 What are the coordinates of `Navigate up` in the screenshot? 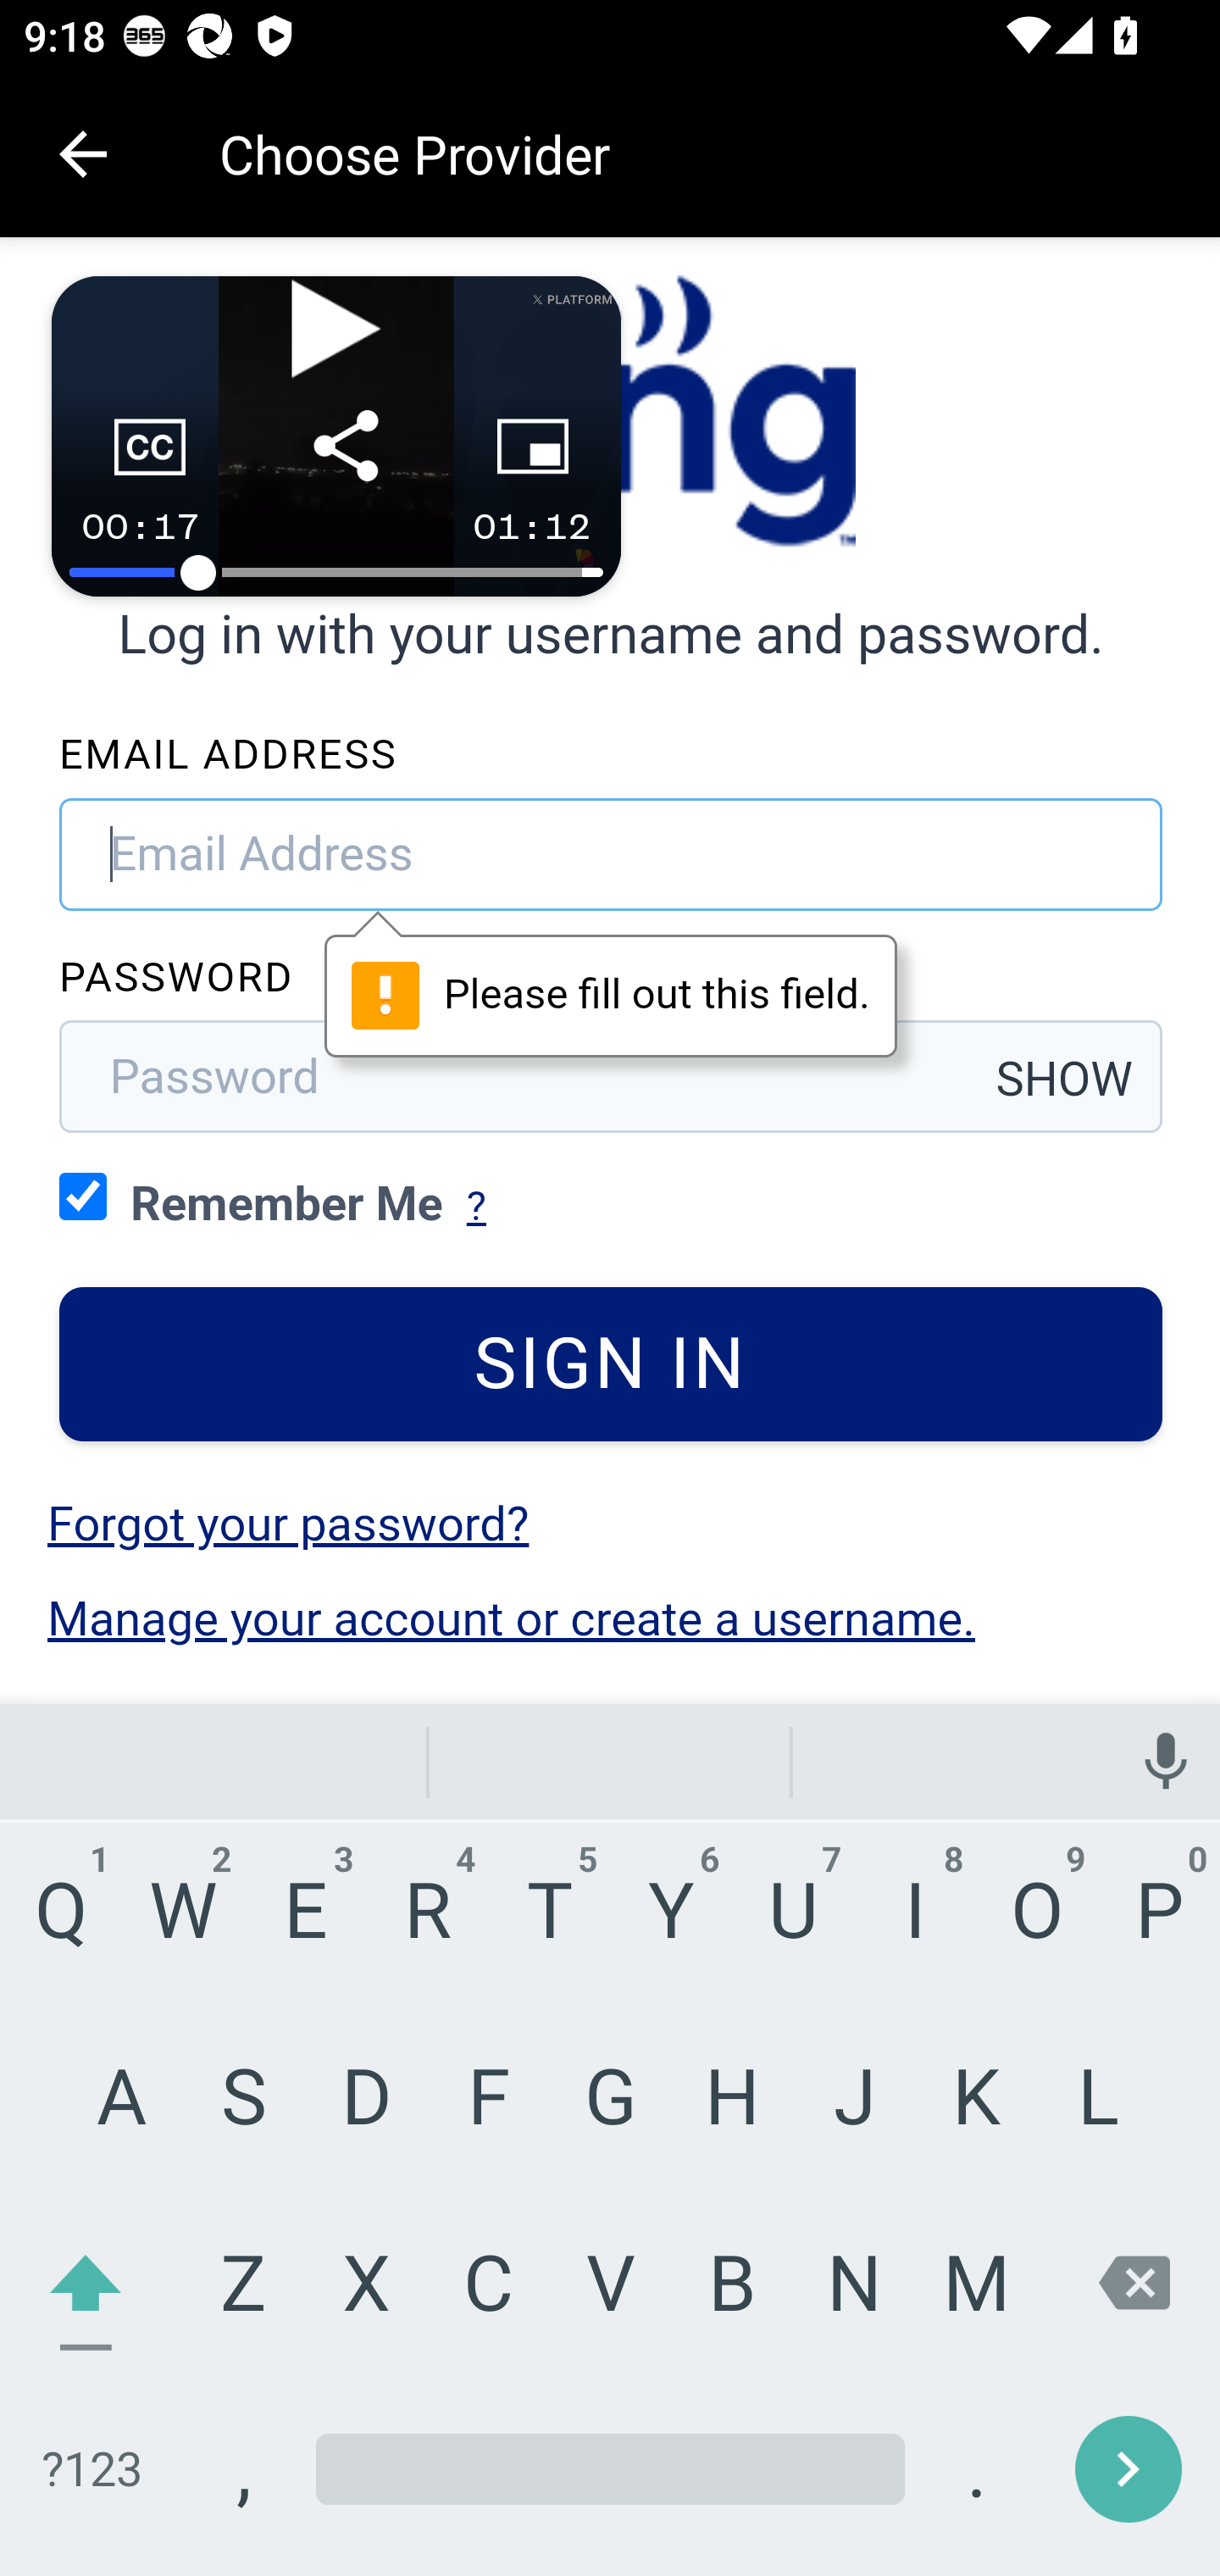 It's located at (83, 154).